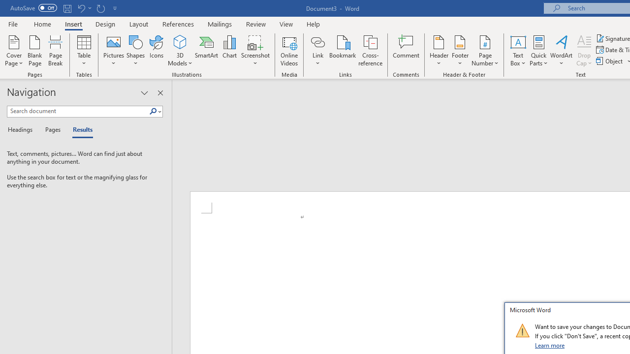  I want to click on Footer, so click(460, 50).